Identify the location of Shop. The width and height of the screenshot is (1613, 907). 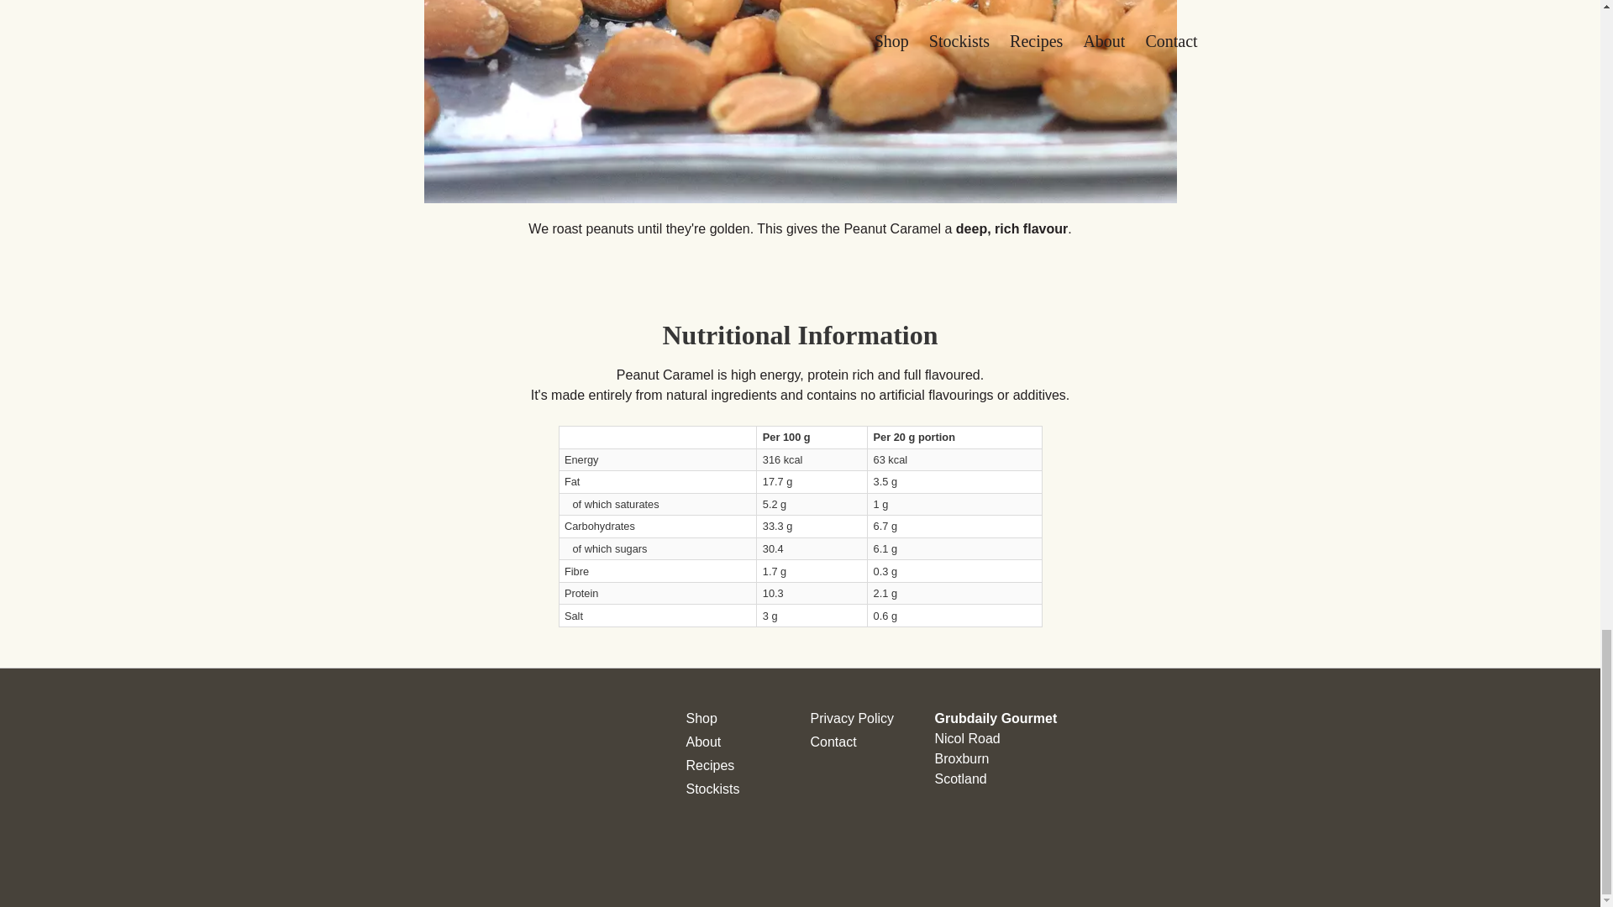
(701, 718).